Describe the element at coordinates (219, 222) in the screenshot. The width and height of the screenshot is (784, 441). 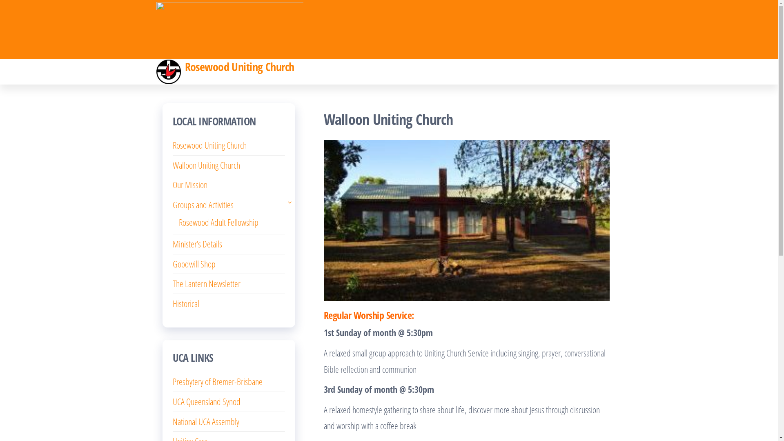
I see `Rosewood Adult Fellowship` at that location.